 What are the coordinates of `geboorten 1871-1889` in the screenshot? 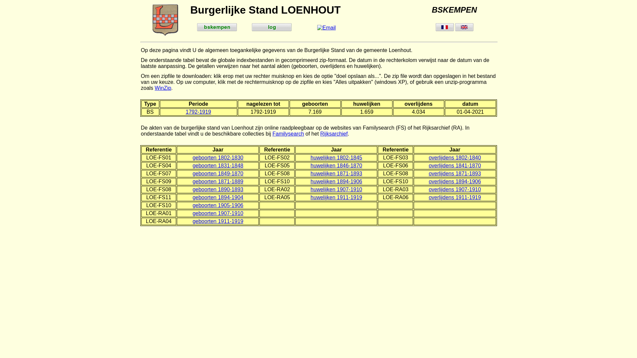 It's located at (218, 182).